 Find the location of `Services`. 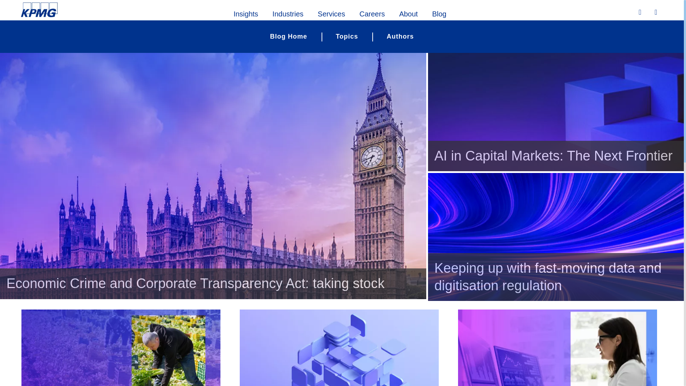

Services is located at coordinates (332, 13).